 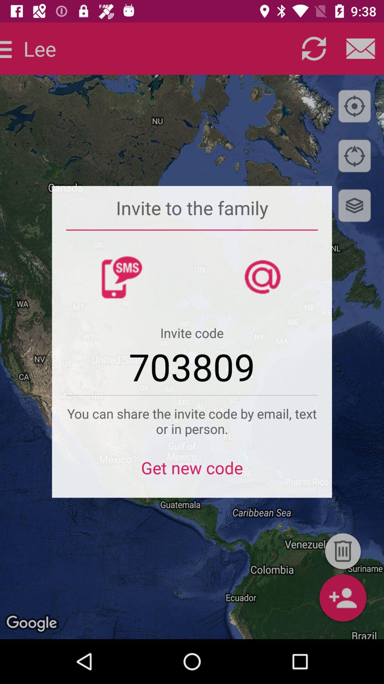 I want to click on refresh page, so click(x=314, y=48).